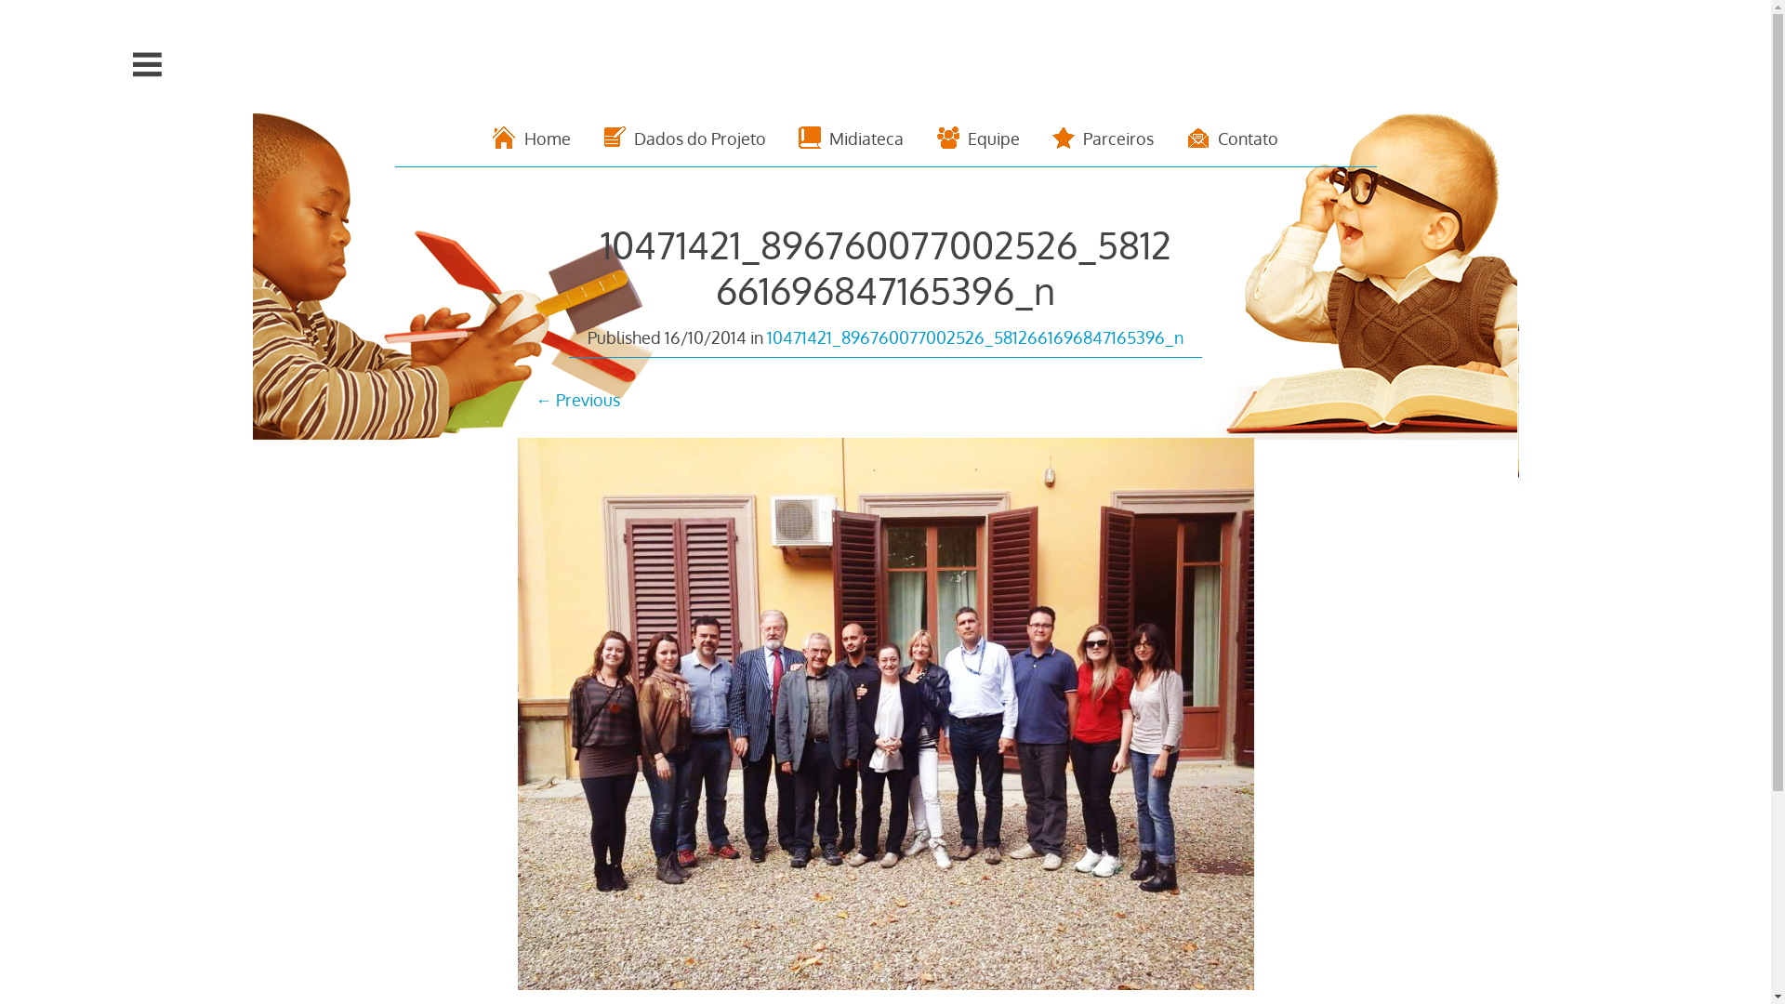  Describe the element at coordinates (978, 139) in the screenshot. I see `Equipe` at that location.